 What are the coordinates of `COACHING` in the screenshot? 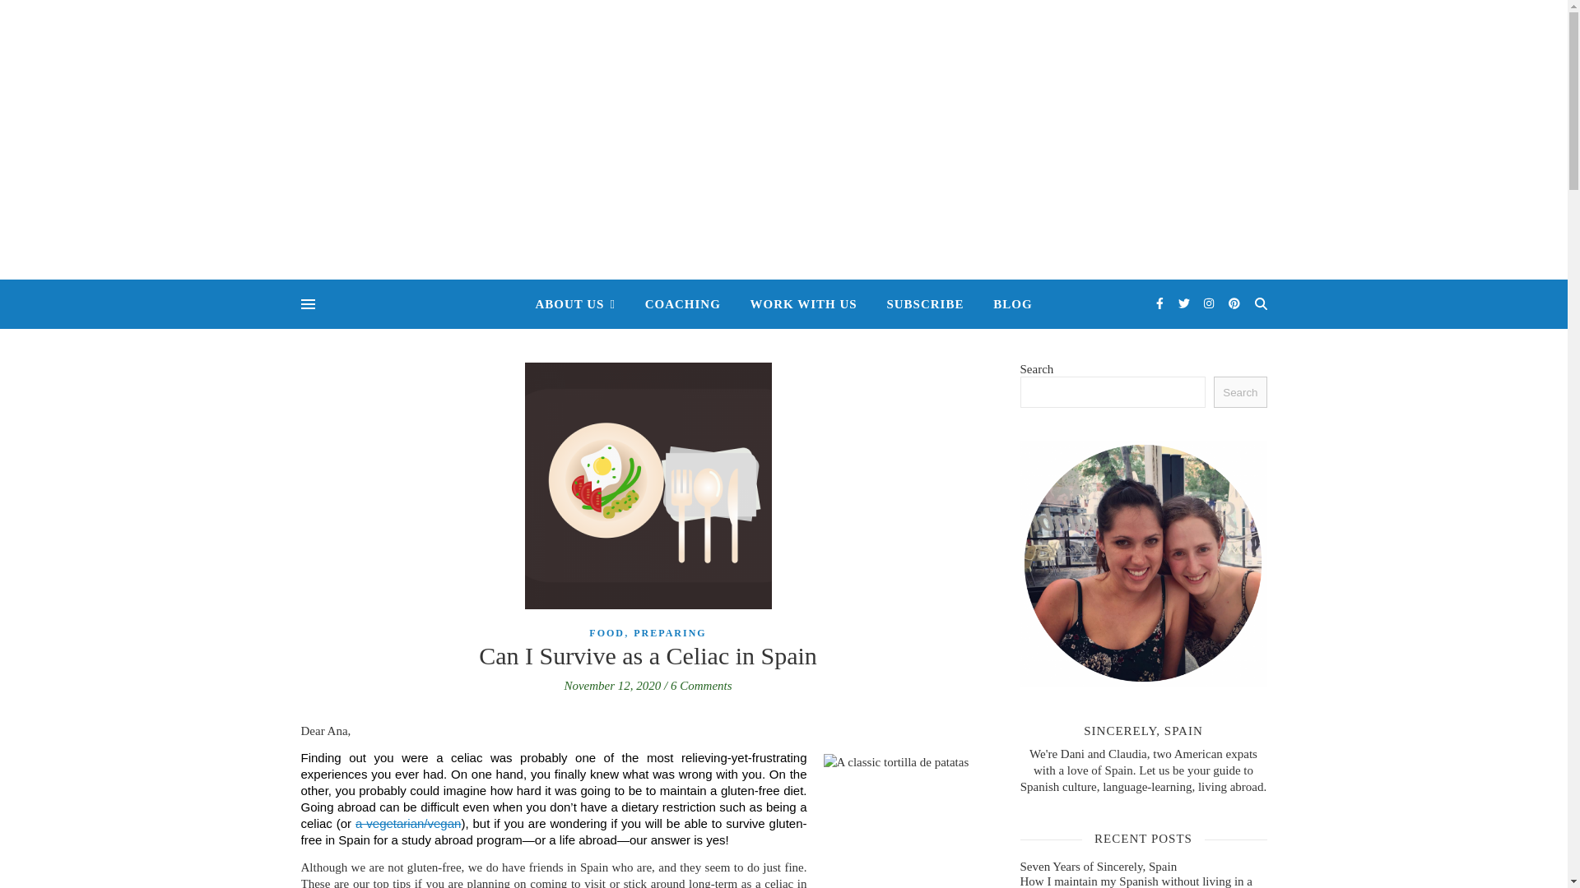 It's located at (683, 304).